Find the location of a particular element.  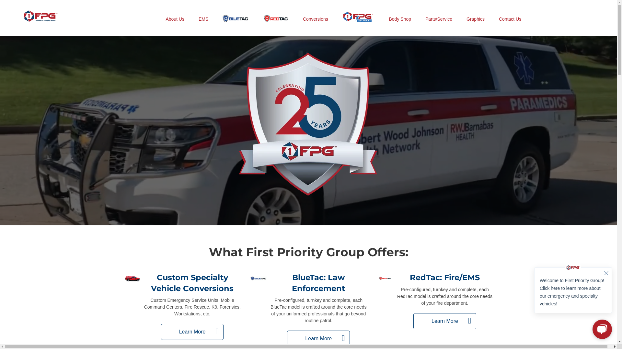

EMS is located at coordinates (203, 19).